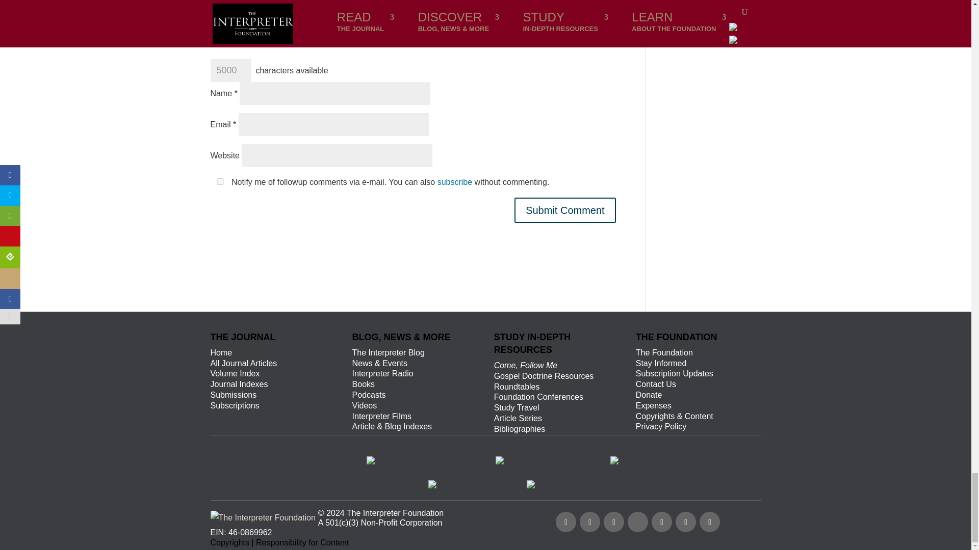  I want to click on Subscribe to our RSS feeds, so click(685, 522).